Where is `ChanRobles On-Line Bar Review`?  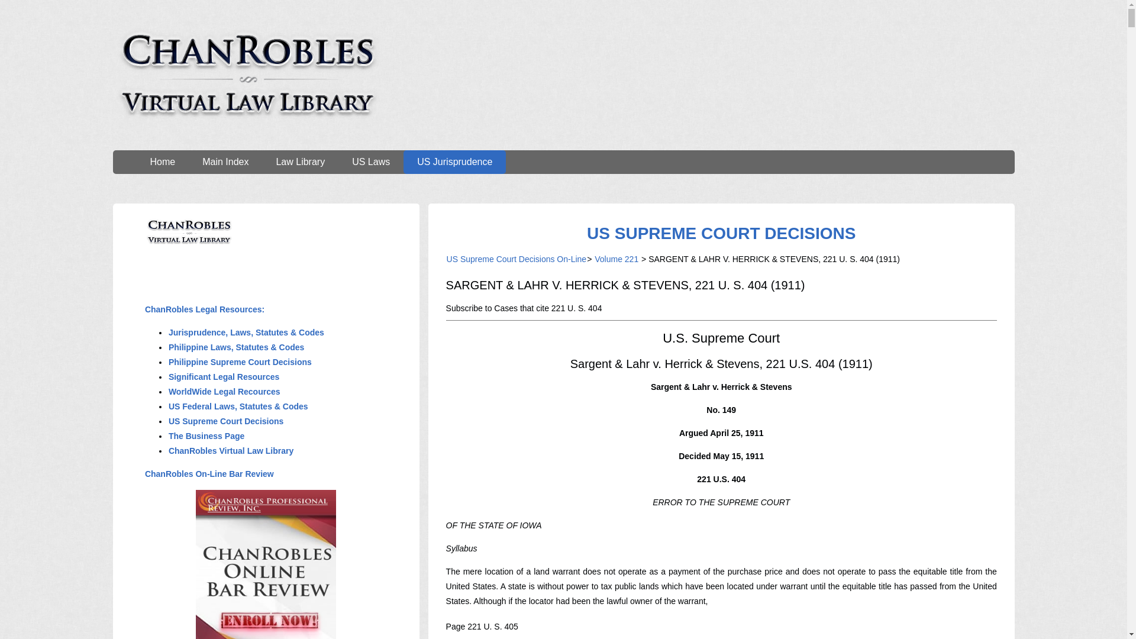
ChanRobles On-Line Bar Review is located at coordinates (209, 473).